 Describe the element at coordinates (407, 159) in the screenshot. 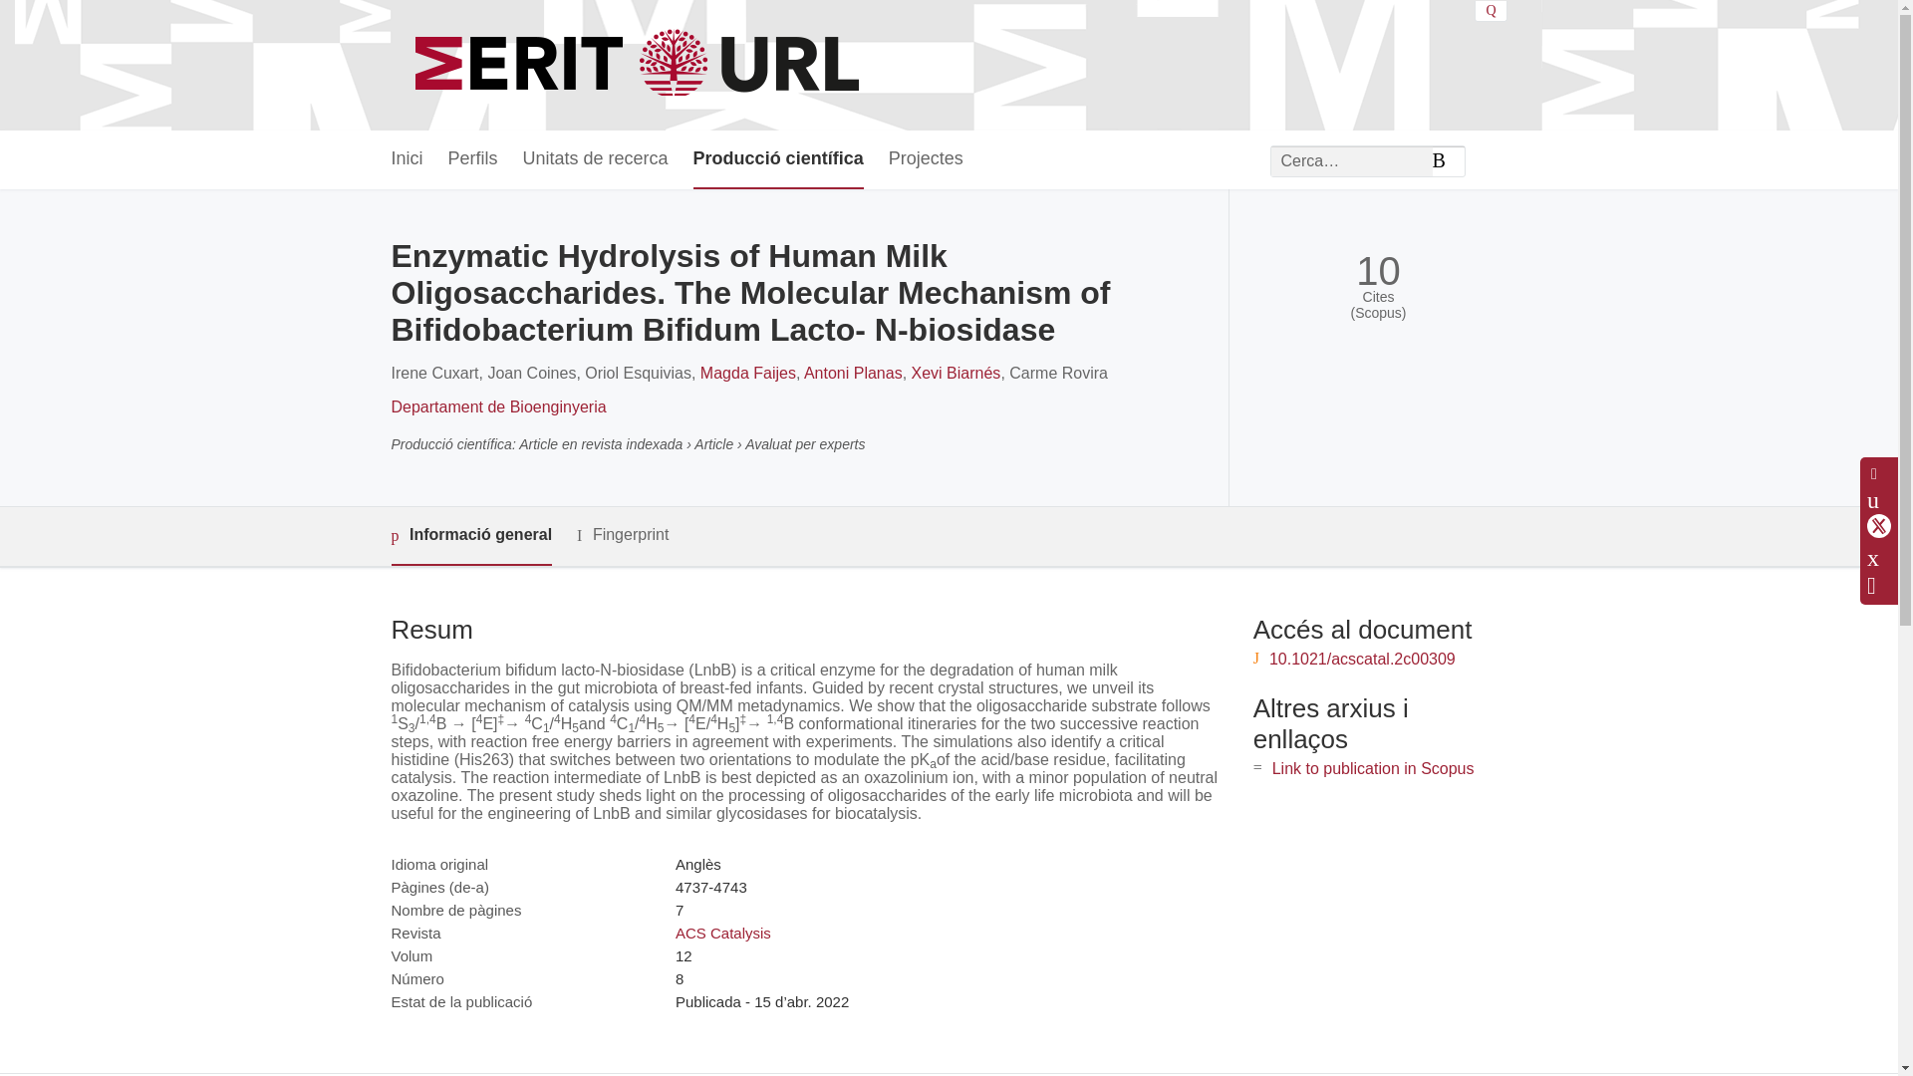

I see `Inici` at that location.